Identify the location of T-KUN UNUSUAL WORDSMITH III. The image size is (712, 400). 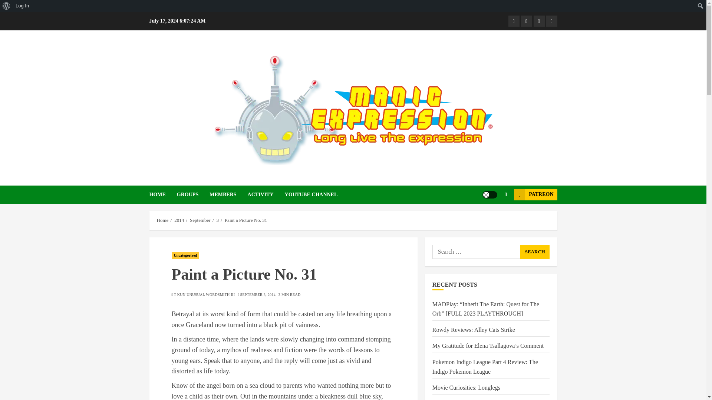
(204, 295).